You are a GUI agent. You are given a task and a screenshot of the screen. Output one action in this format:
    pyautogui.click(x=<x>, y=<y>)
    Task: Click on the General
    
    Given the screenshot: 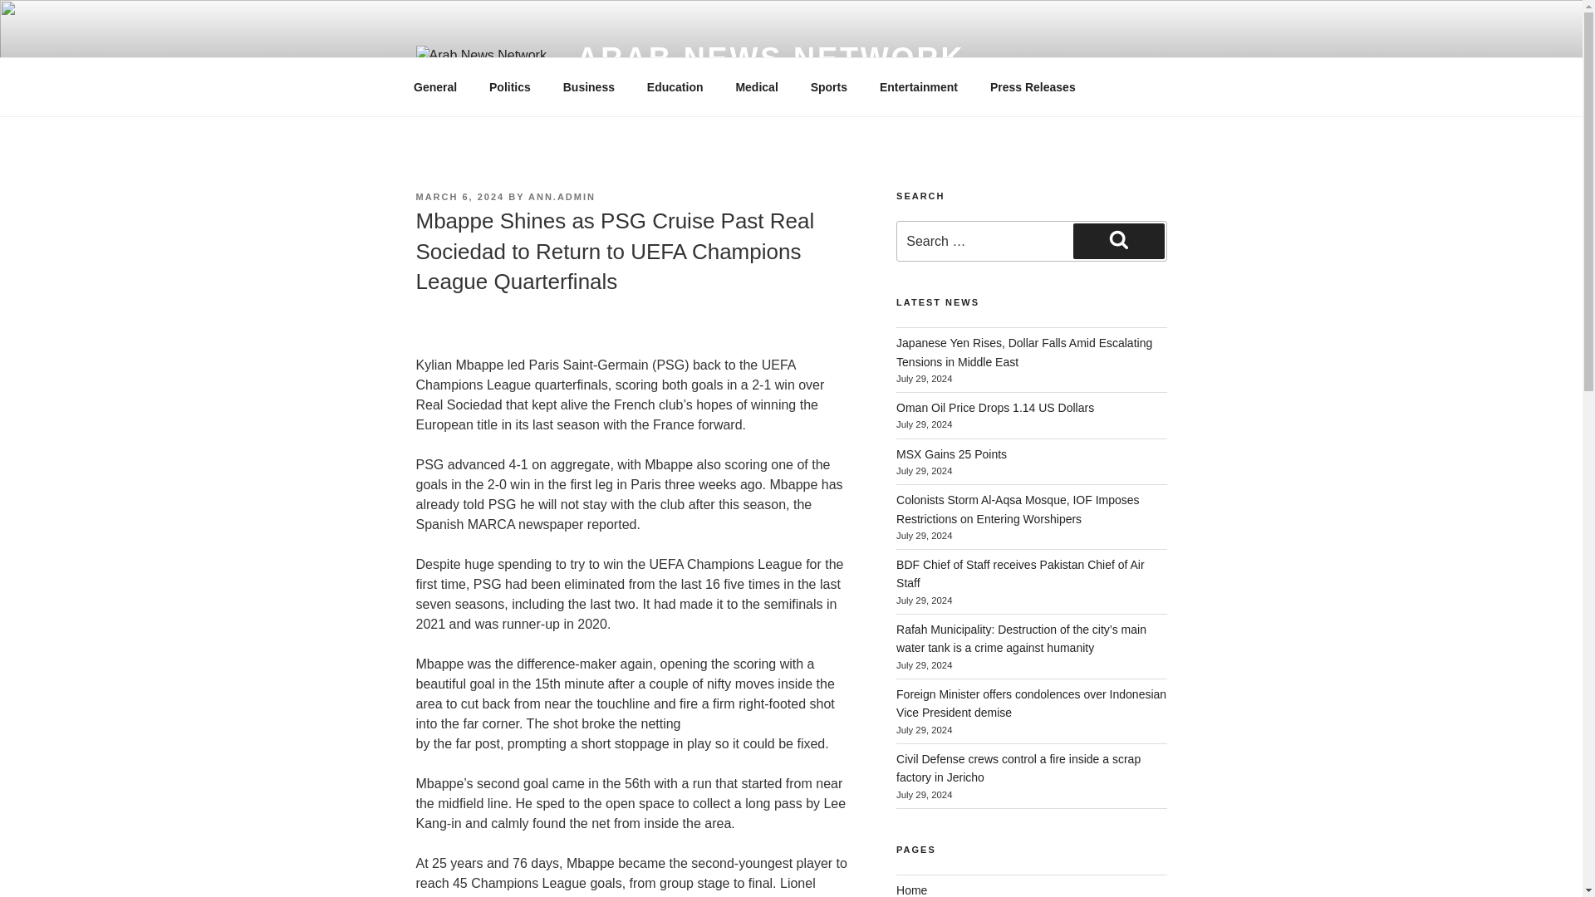 What is the action you would take?
    pyautogui.click(x=434, y=86)
    